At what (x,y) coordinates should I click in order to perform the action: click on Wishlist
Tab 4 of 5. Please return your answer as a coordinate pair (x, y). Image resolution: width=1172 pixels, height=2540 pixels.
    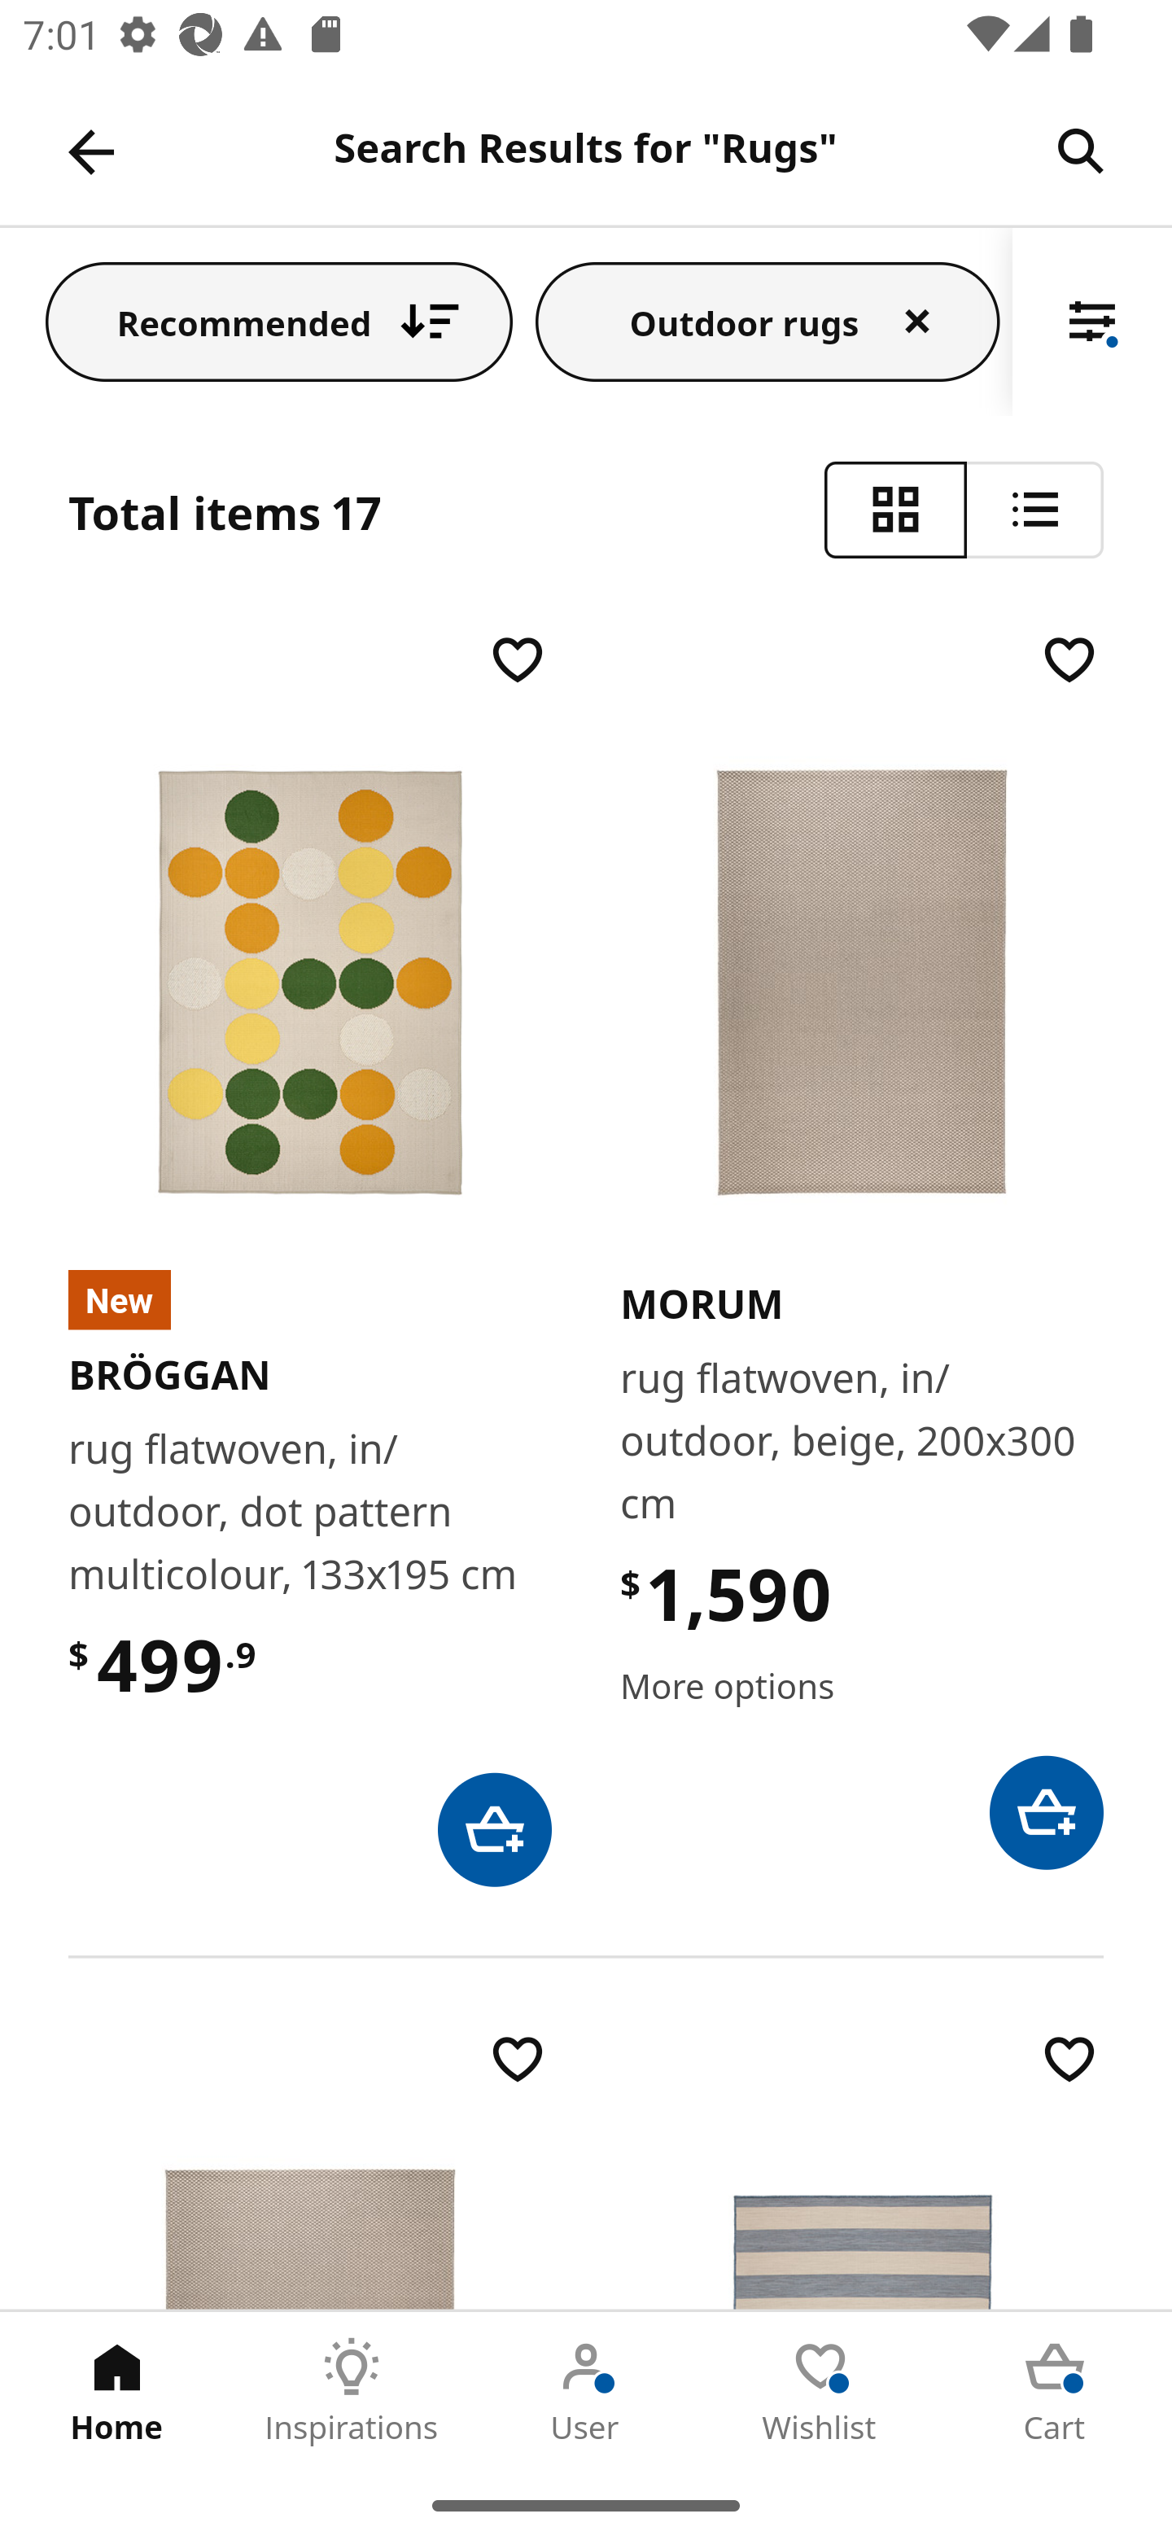
    Looking at the image, I should click on (820, 2391).